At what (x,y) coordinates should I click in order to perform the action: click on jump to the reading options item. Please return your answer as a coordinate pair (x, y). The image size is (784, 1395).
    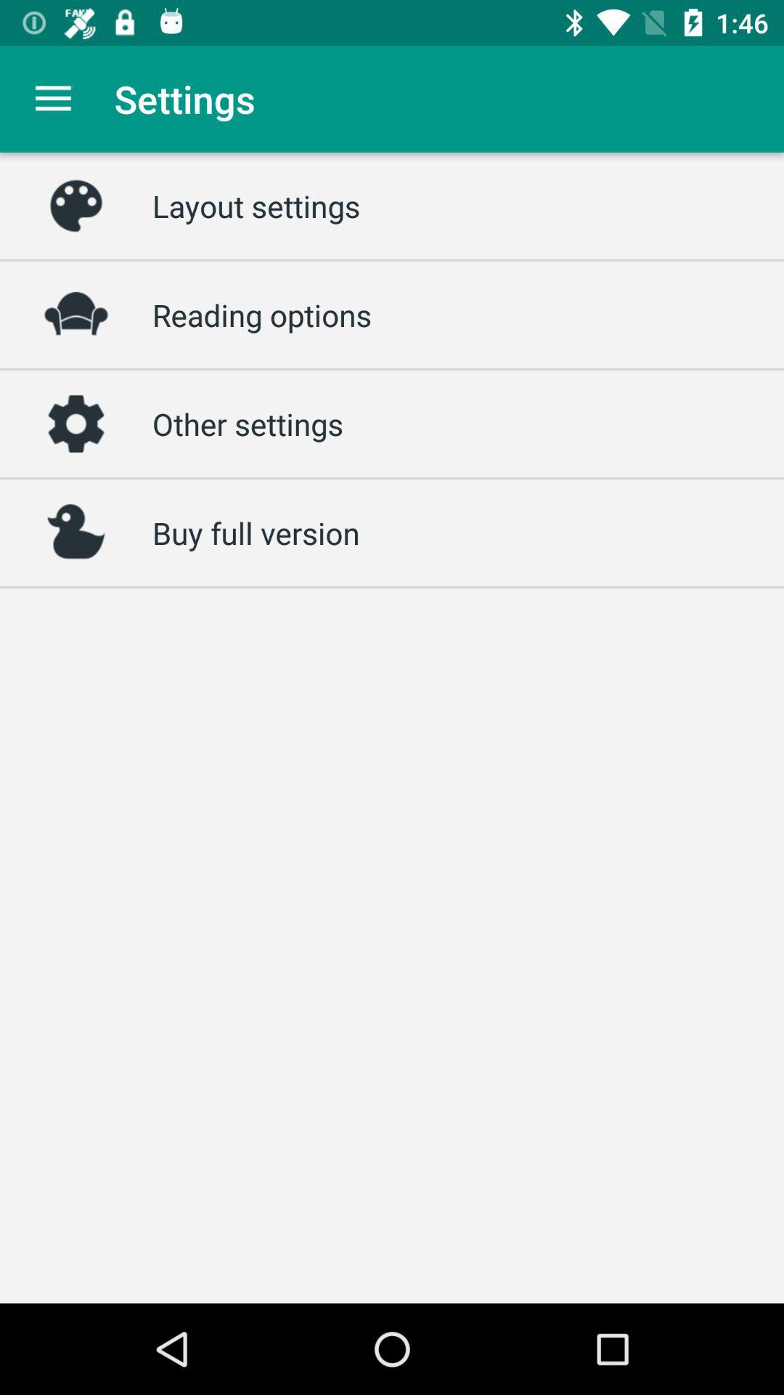
    Looking at the image, I should click on (262, 315).